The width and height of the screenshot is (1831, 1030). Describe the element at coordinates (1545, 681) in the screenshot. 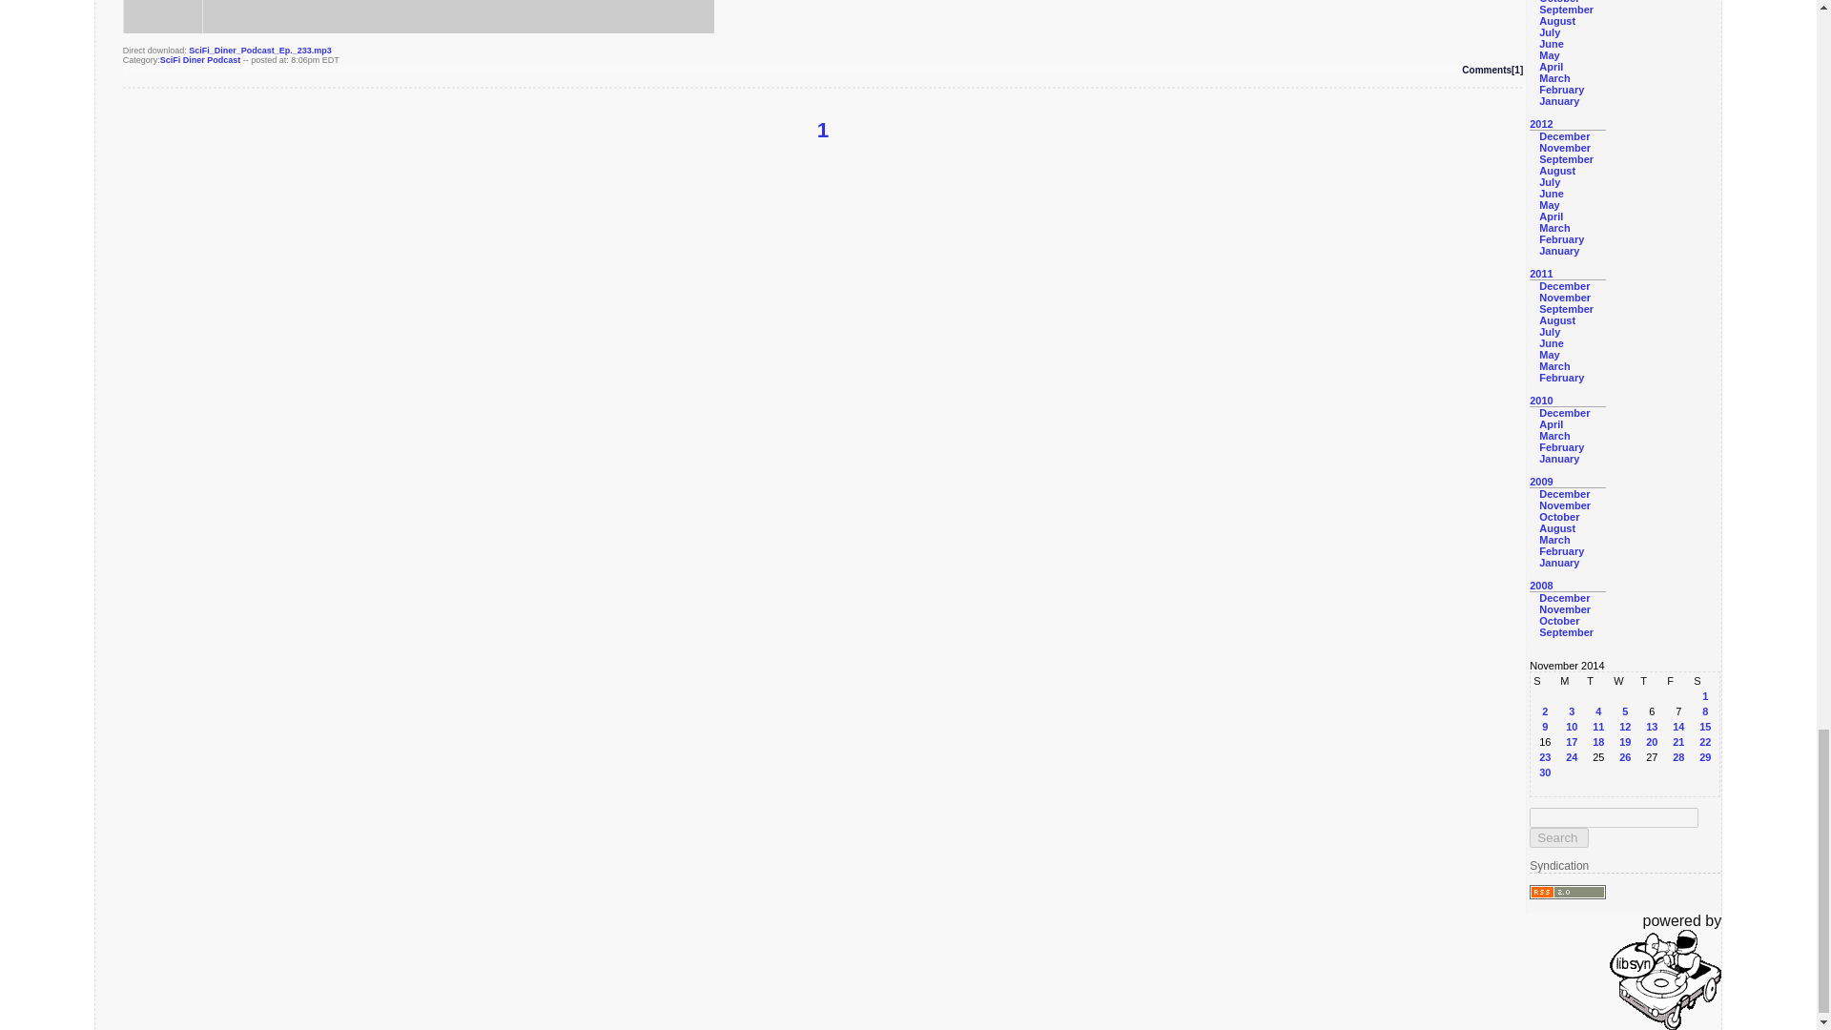

I see `Sunday` at that location.